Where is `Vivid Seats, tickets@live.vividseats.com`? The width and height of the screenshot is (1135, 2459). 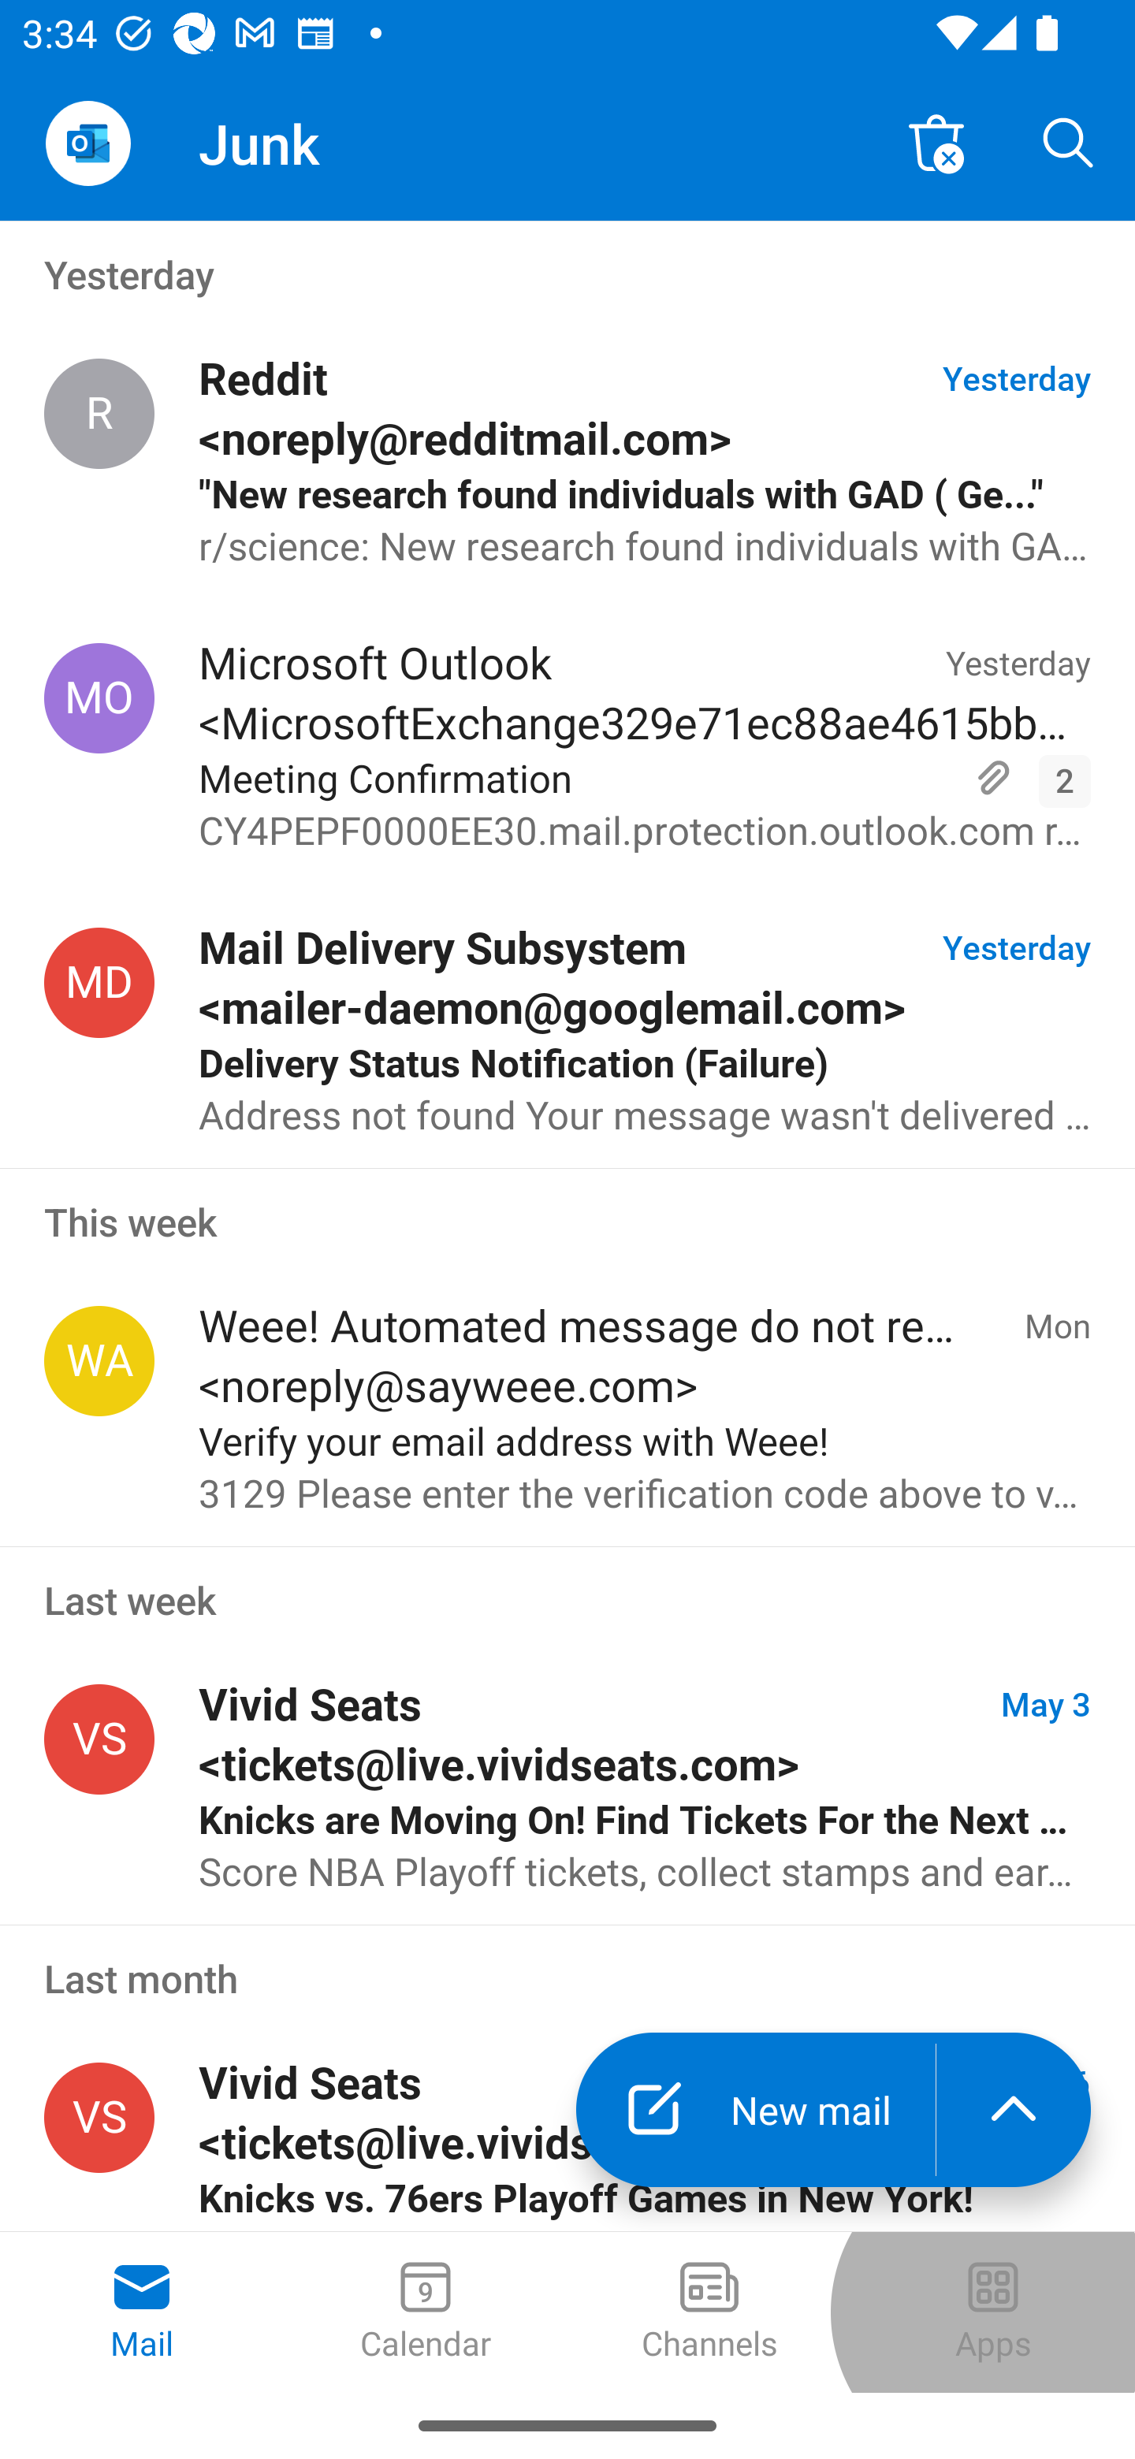
Vivid Seats, tickets@live.vividseats.com is located at coordinates (99, 2119).